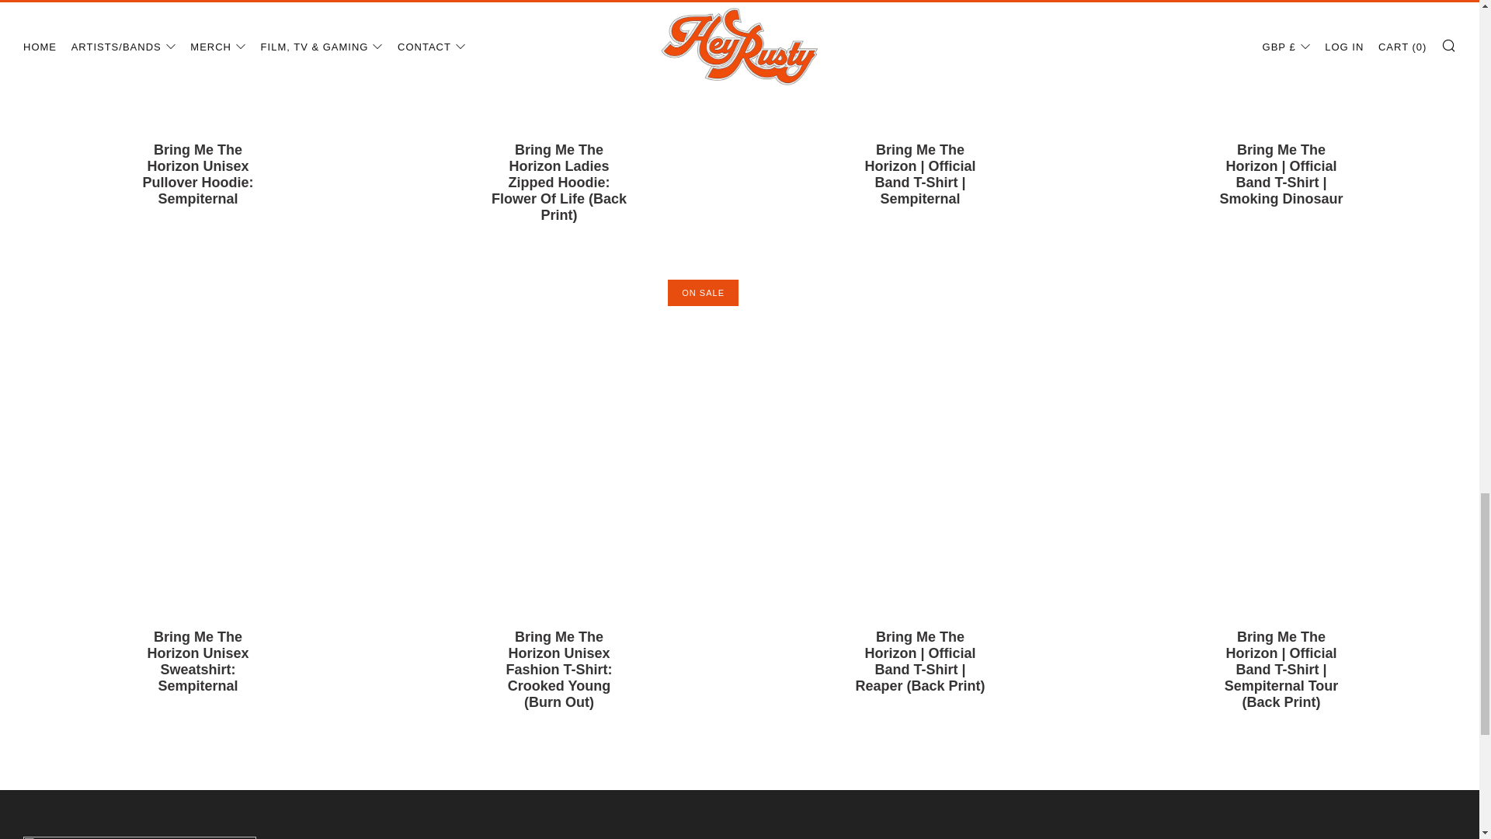 The width and height of the screenshot is (1491, 839). I want to click on Bring Me The Horizon Unisex Sweatshirt: Sempiternal, so click(198, 671).